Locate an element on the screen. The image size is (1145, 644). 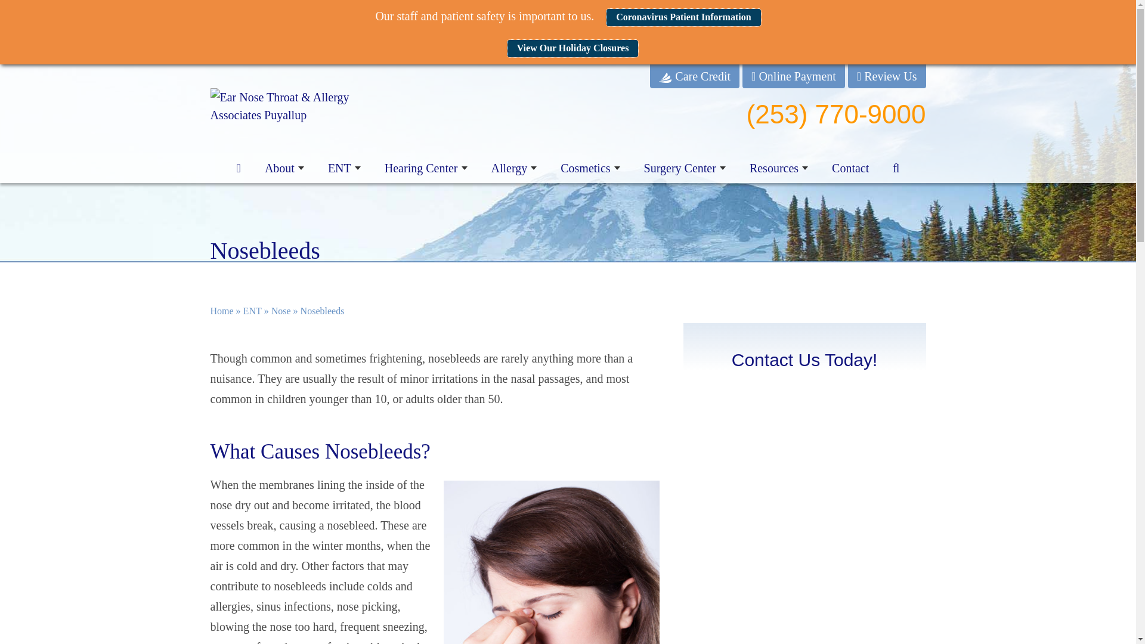
Online Payment is located at coordinates (793, 73).